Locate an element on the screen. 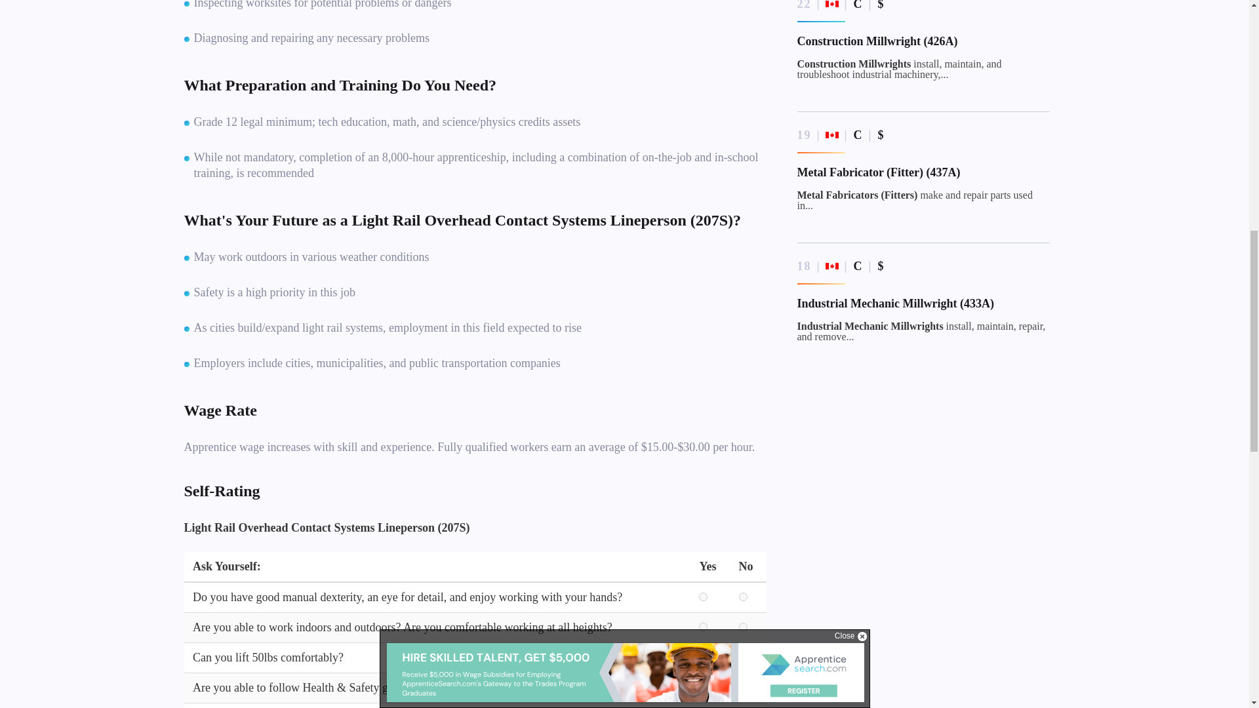 The width and height of the screenshot is (1259, 708). on is located at coordinates (742, 657).